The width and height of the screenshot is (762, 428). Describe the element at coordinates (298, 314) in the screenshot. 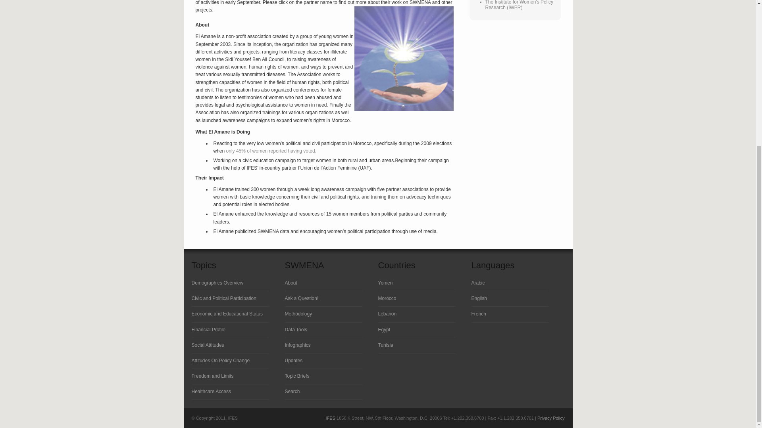

I see `Methodology` at that location.